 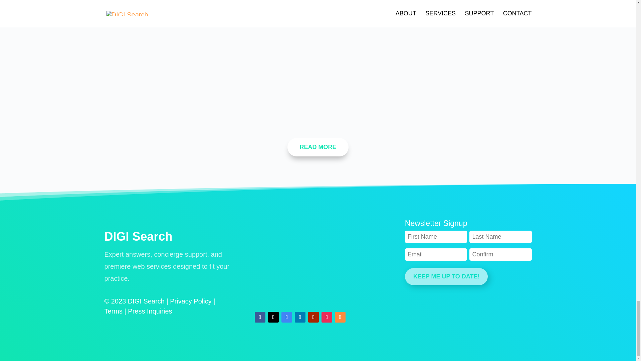 I want to click on Keep me up to date!, so click(x=446, y=277).